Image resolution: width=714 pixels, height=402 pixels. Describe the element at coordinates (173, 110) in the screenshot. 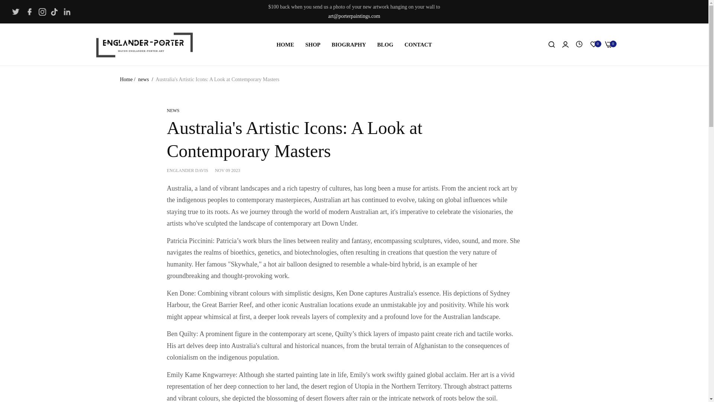

I see `NEWS` at that location.